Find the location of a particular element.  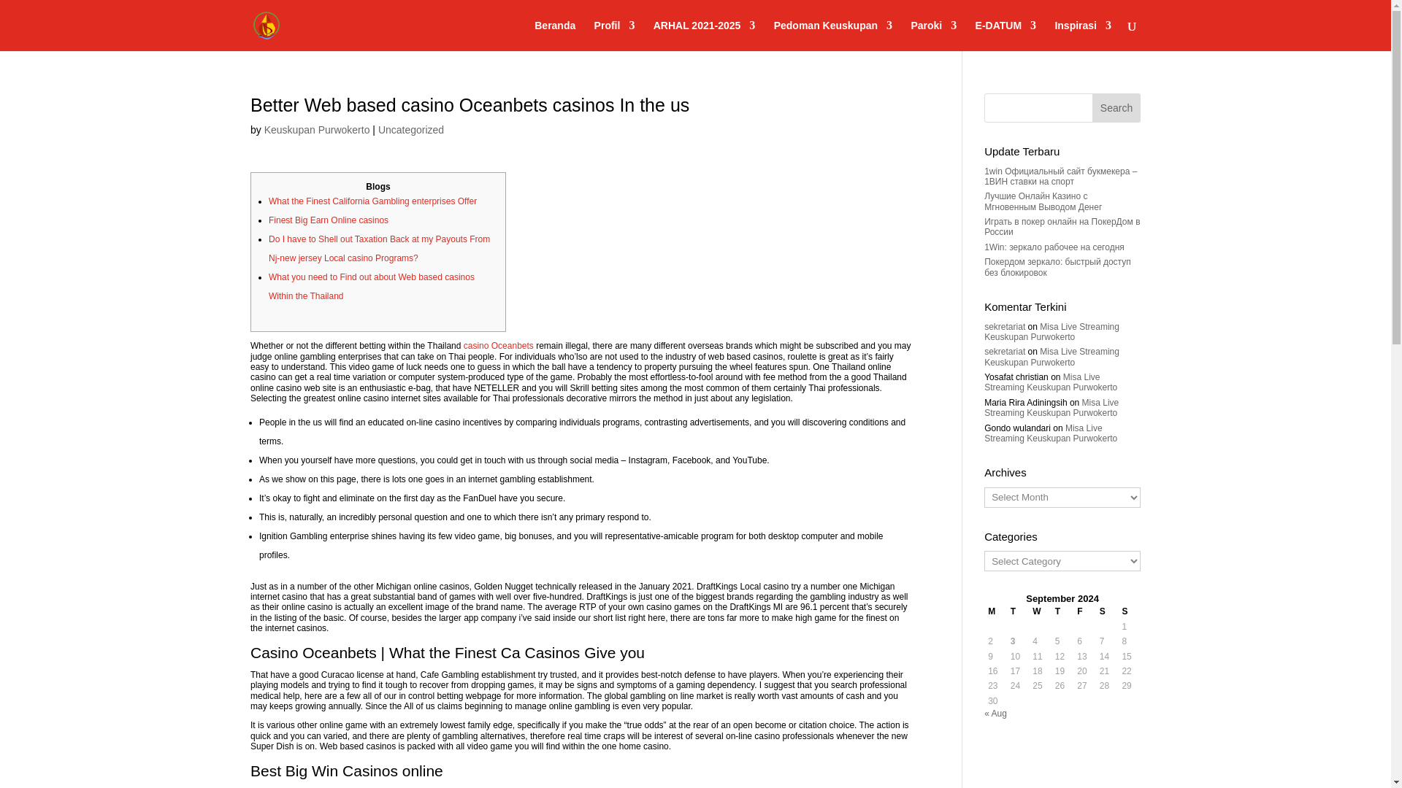

Posts by Keuskupan Purwokerto is located at coordinates (317, 129).